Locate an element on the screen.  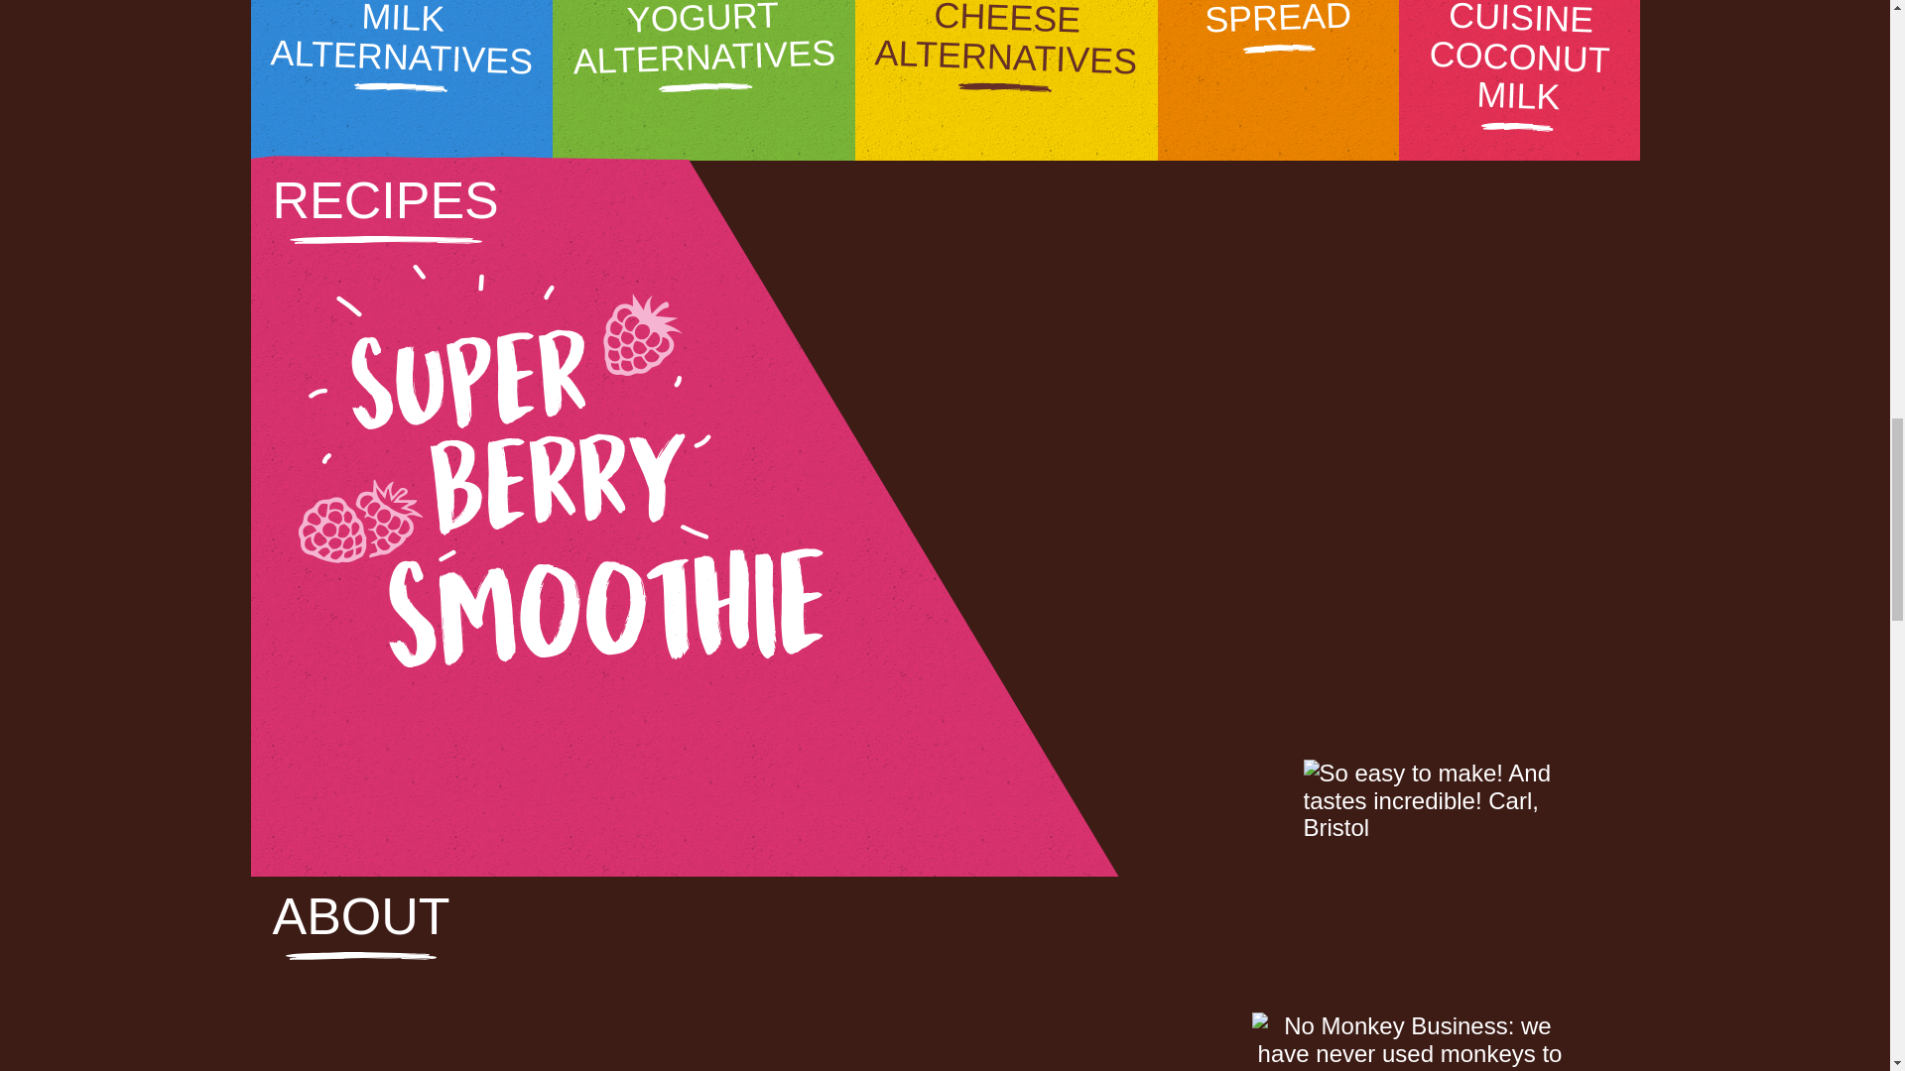
MILK ALTERNATIVES is located at coordinates (401, 80).